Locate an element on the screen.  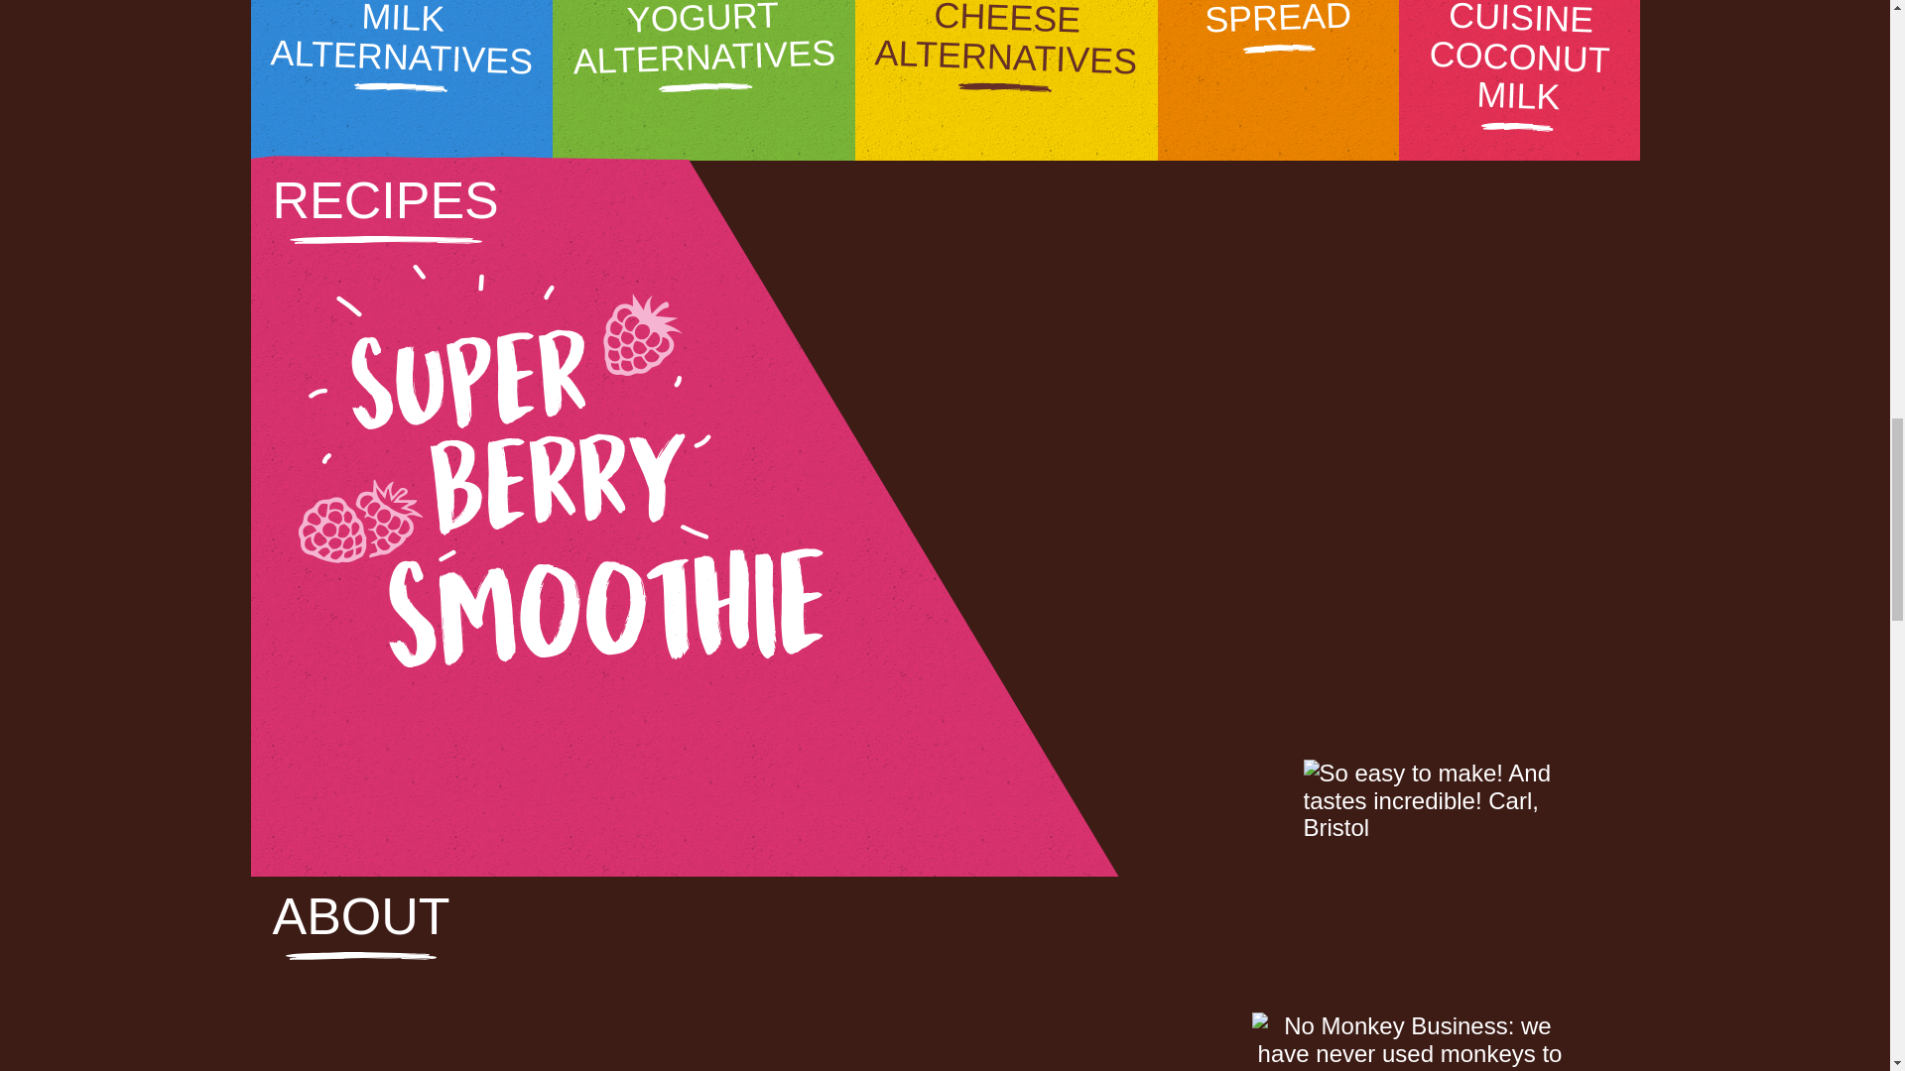
MILK ALTERNATIVES is located at coordinates (401, 80).